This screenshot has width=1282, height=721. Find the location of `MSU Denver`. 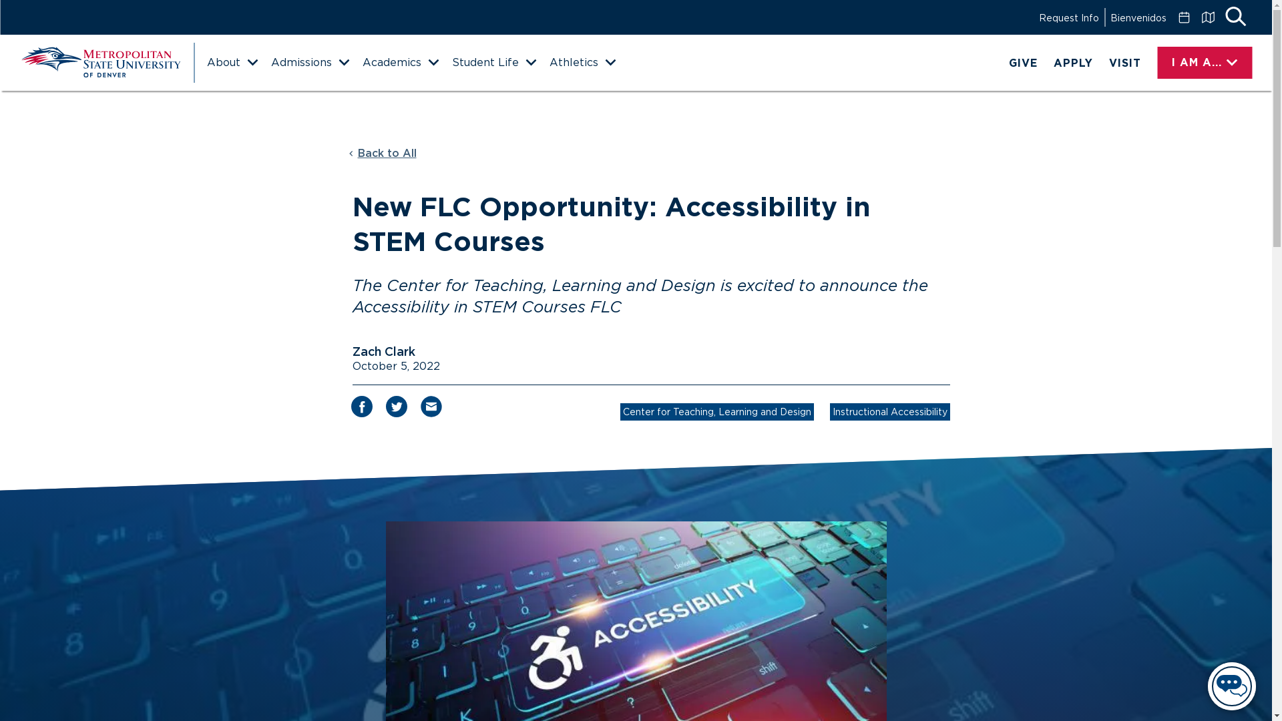

MSU Denver is located at coordinates (100, 63).